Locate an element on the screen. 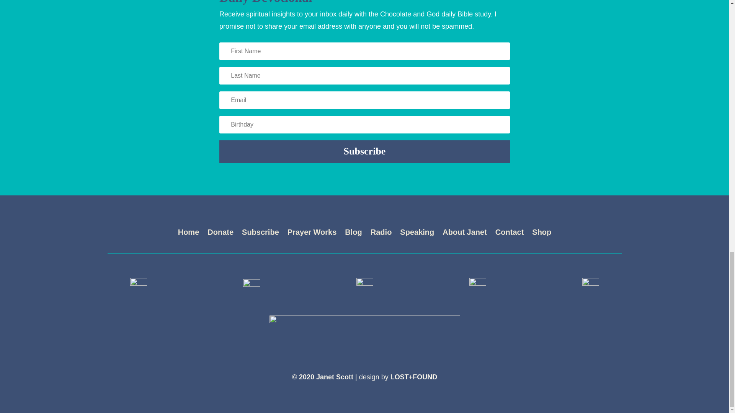 The image size is (735, 413). Subscribe is located at coordinates (260, 234).